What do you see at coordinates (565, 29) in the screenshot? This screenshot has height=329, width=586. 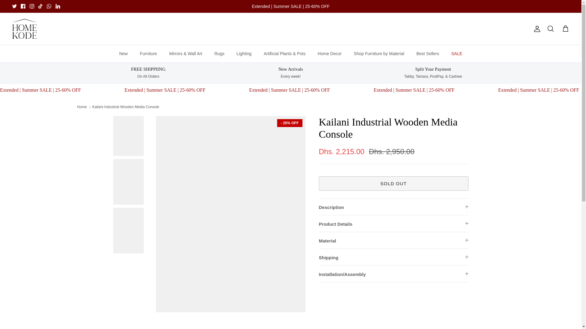 I see `Cart` at bounding box center [565, 29].